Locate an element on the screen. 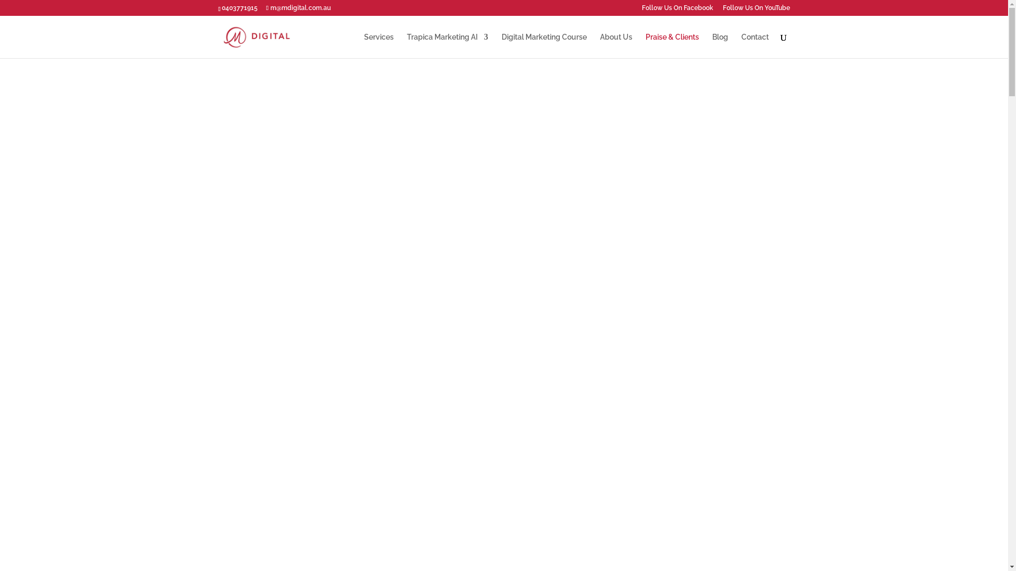  About Us is located at coordinates (616, 45).